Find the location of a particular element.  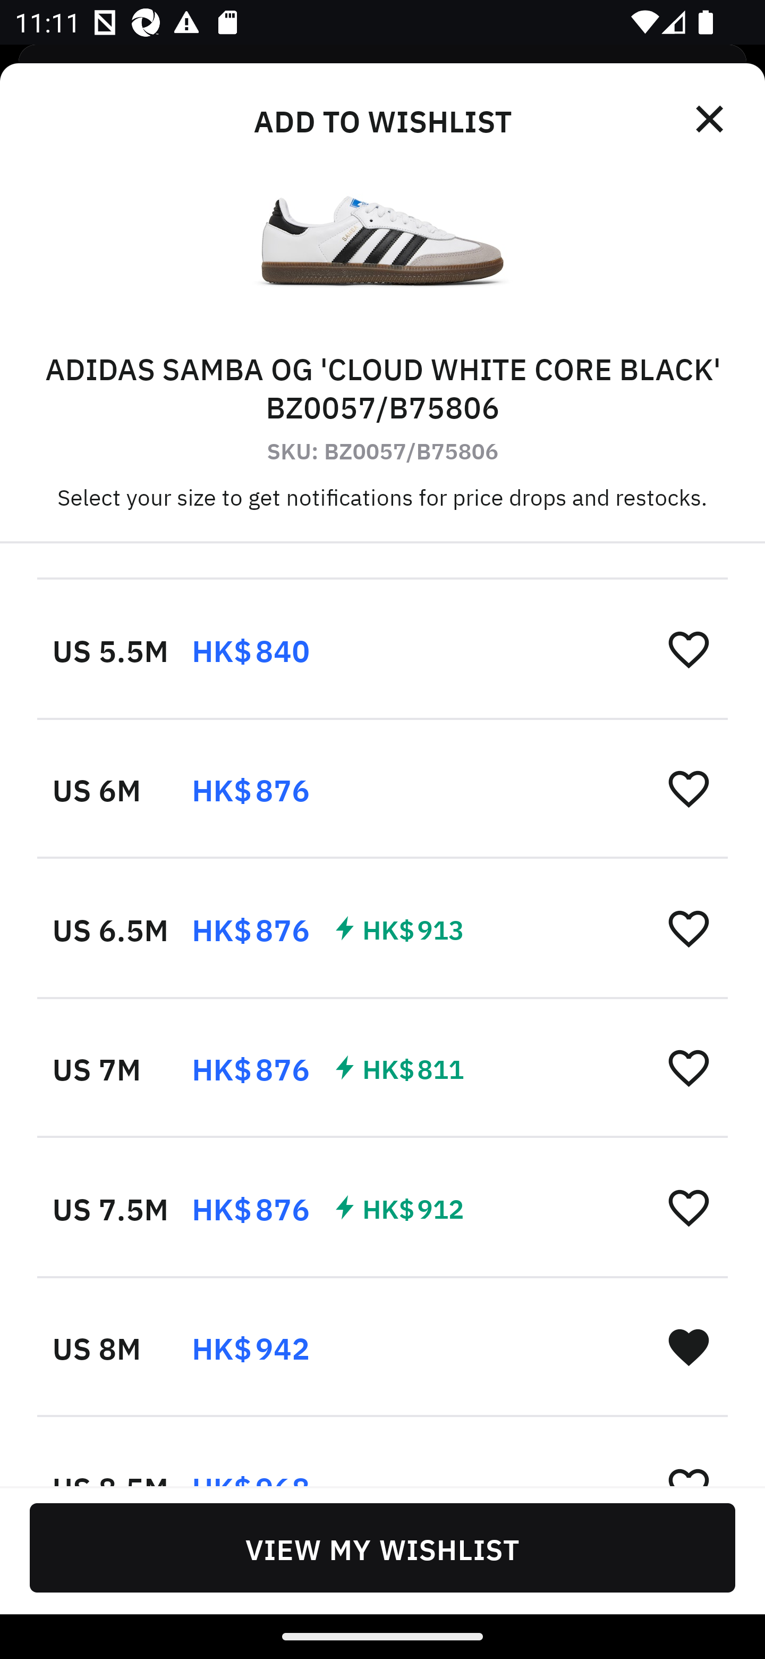

󰋕 is located at coordinates (688, 789).